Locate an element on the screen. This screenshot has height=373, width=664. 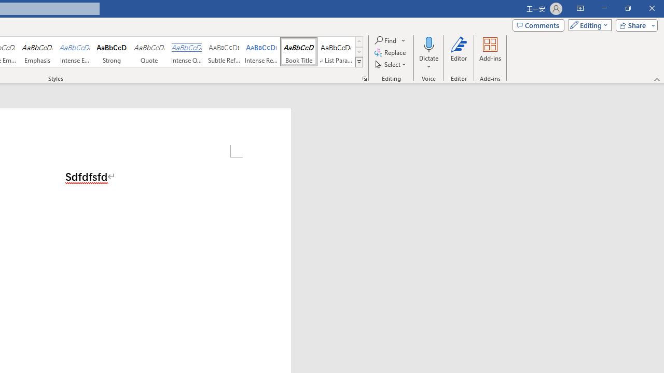
Replace... is located at coordinates (391, 53).